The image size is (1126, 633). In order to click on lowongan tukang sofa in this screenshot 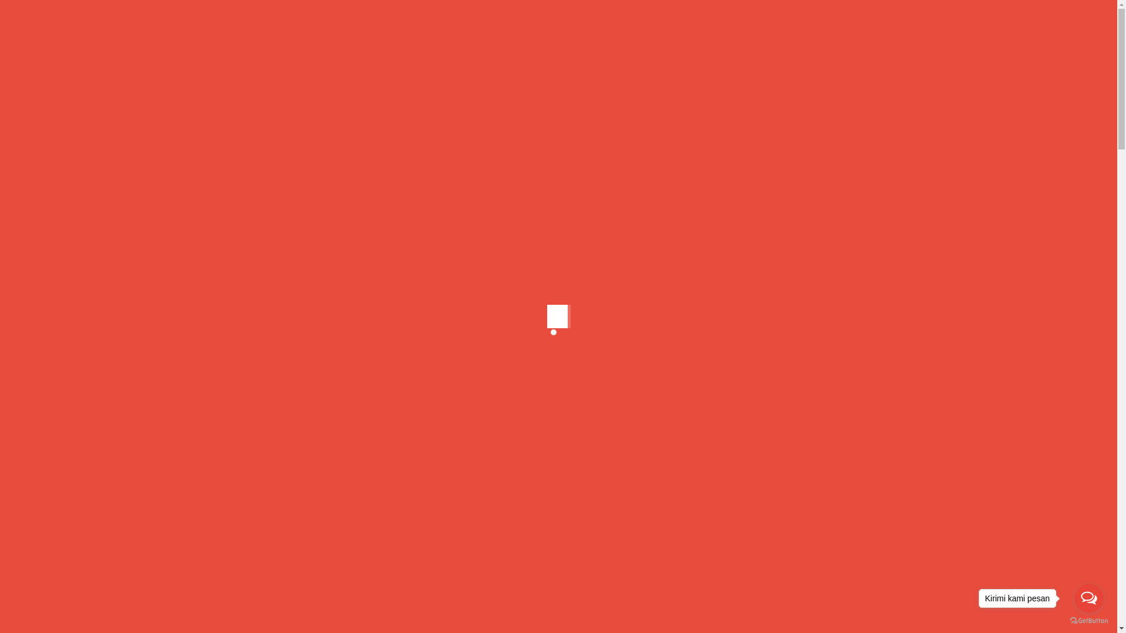, I will do `click(757, 240)`.